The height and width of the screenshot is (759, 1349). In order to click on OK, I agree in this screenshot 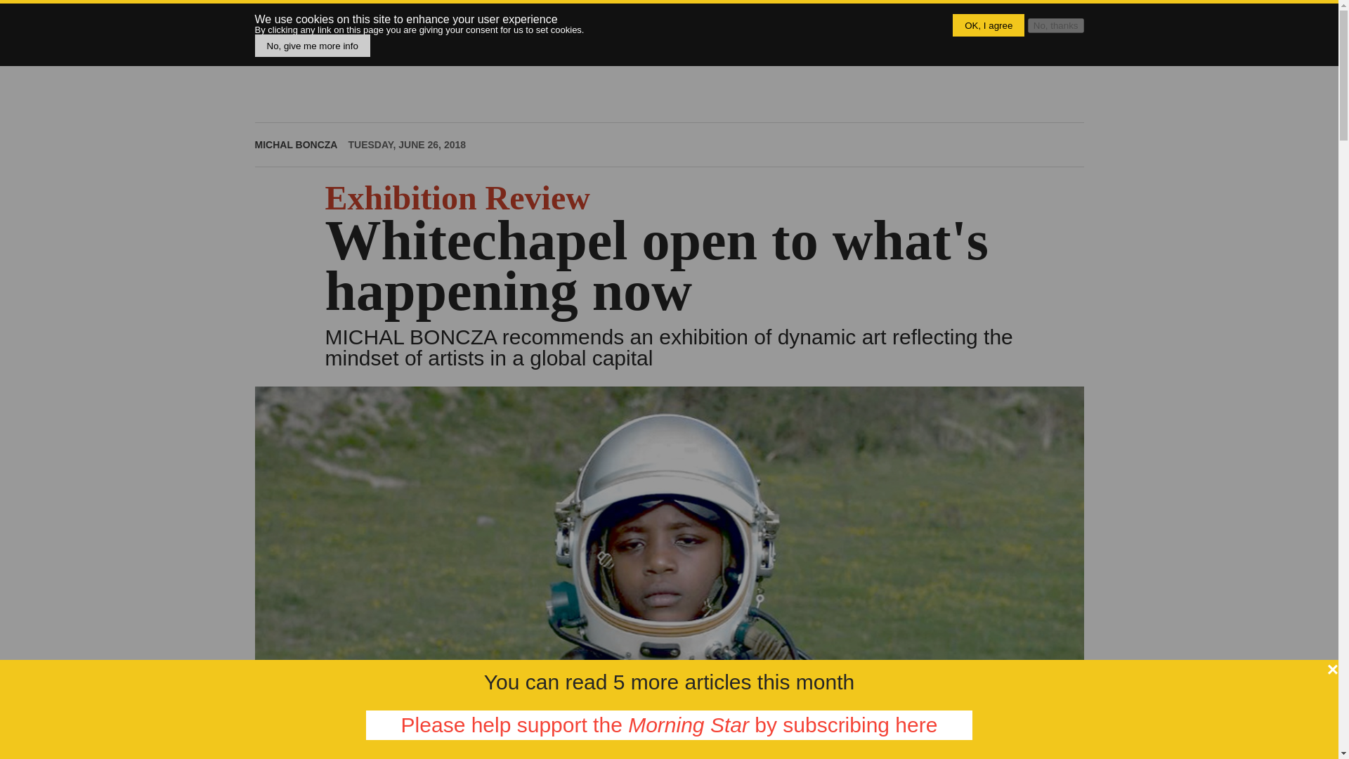, I will do `click(988, 25)`.